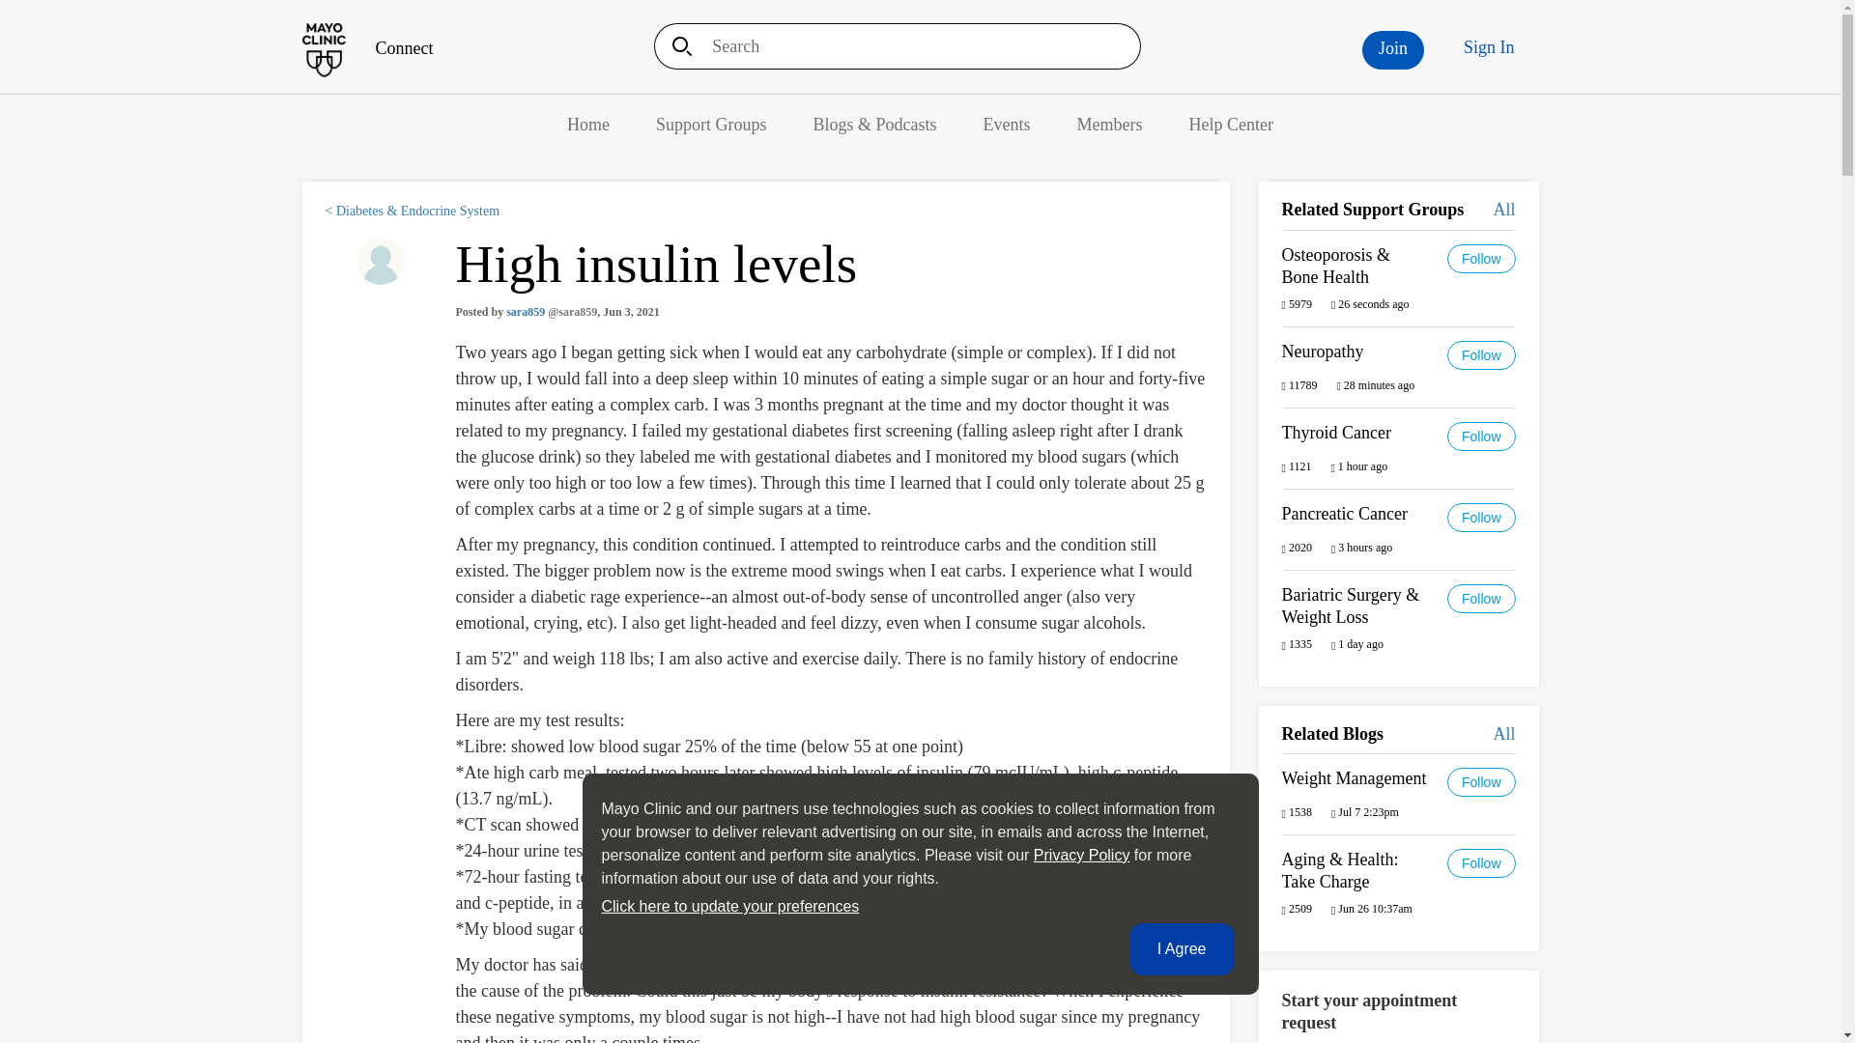 The image size is (1855, 1043). I want to click on Search, so click(675, 46).